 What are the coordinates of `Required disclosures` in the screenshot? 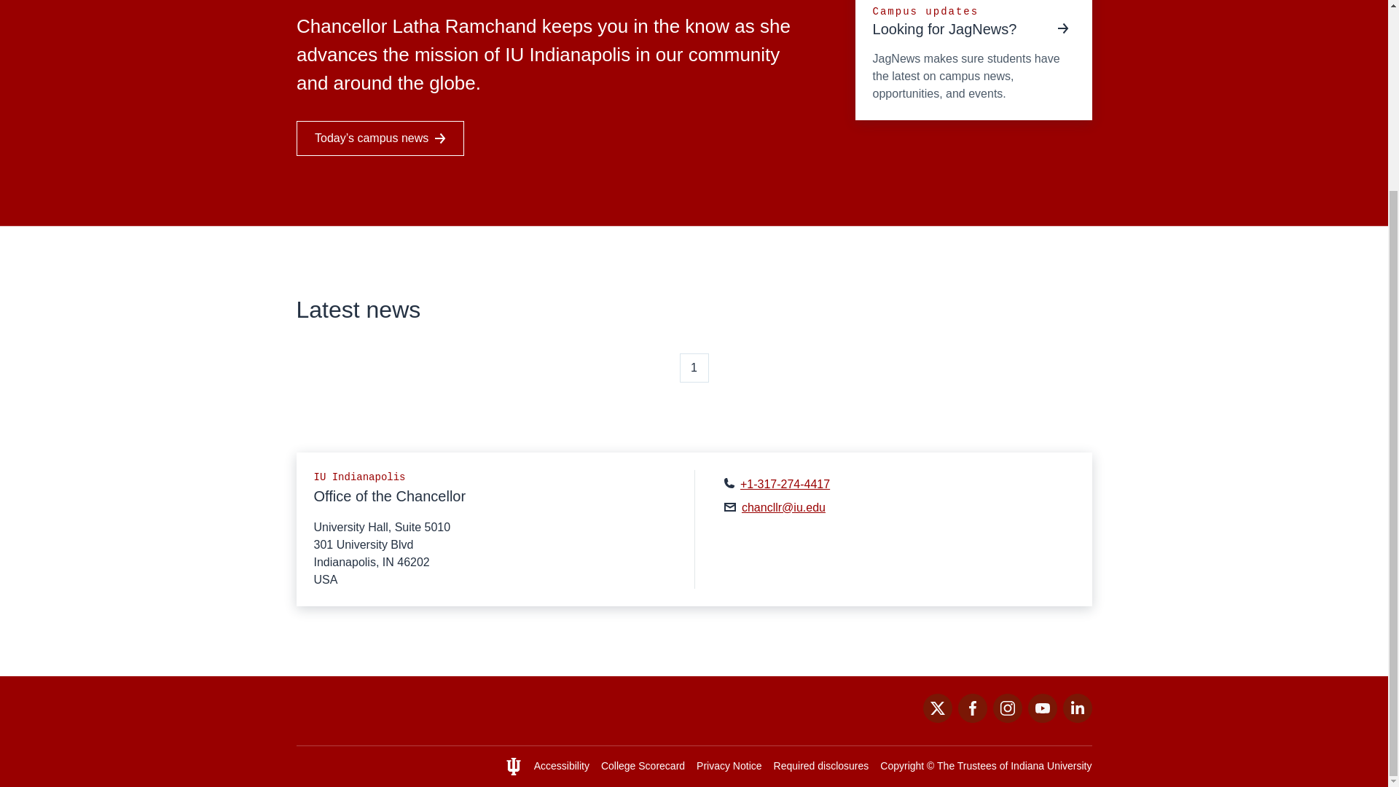 It's located at (820, 766).